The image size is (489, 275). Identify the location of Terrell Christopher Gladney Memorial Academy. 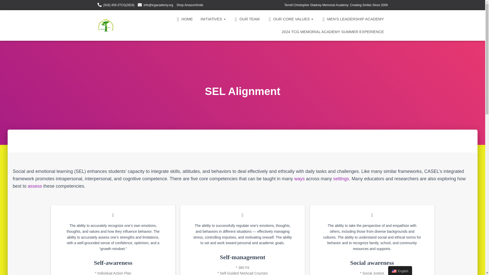
(106, 25).